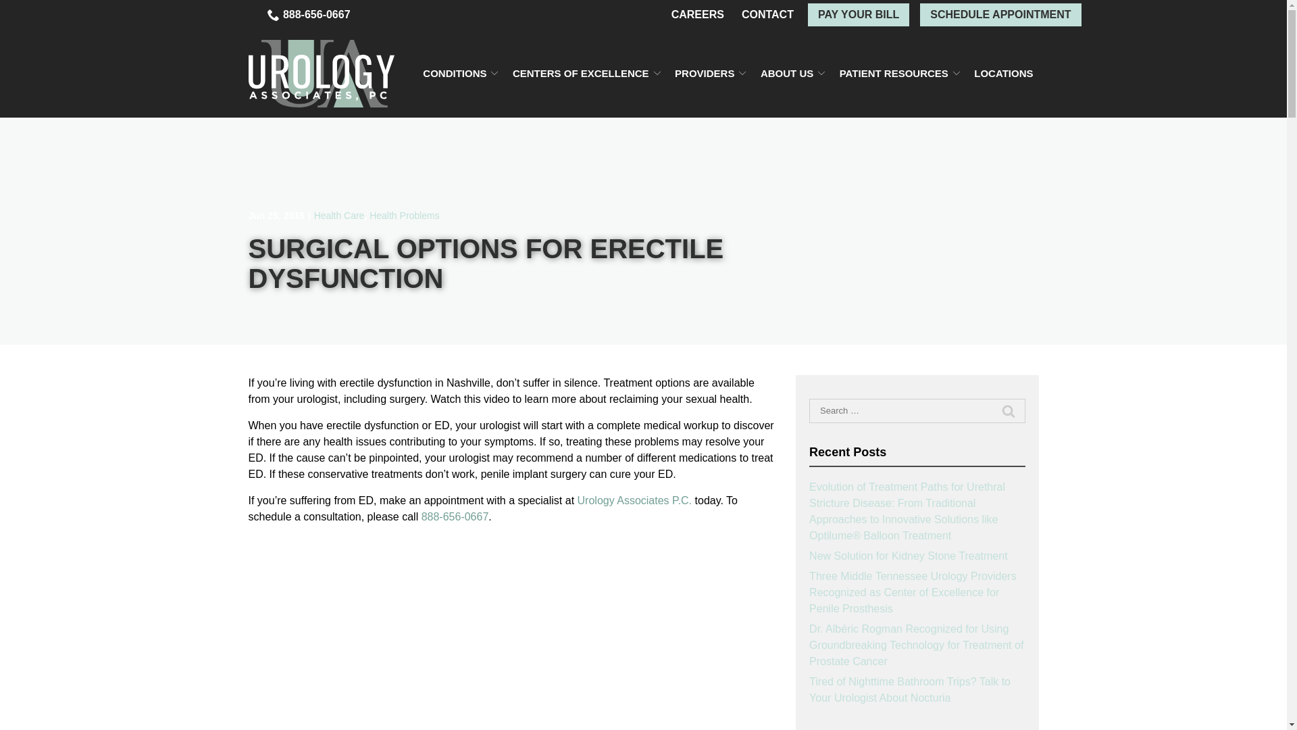 The height and width of the screenshot is (730, 1297). What do you see at coordinates (460, 73) in the screenshot?
I see `CONDITIONS` at bounding box center [460, 73].